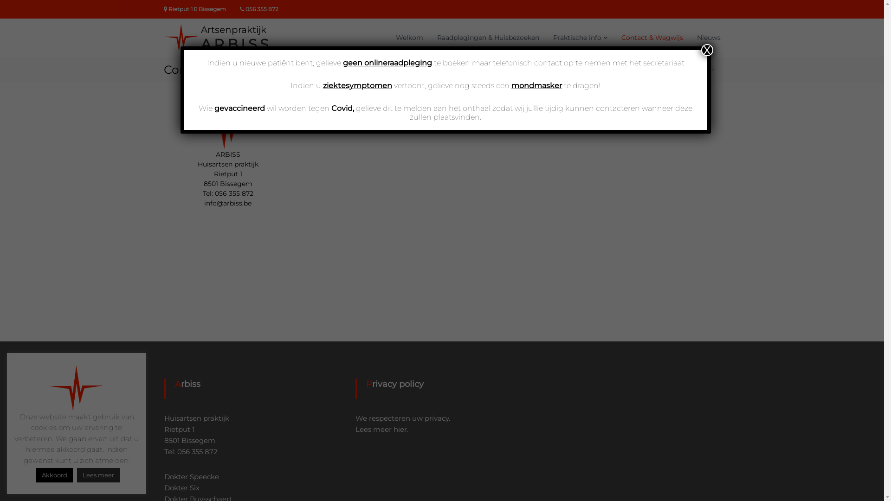 The image size is (891, 501). Describe the element at coordinates (630, 68) in the screenshot. I see `Hoofdpagina` at that location.